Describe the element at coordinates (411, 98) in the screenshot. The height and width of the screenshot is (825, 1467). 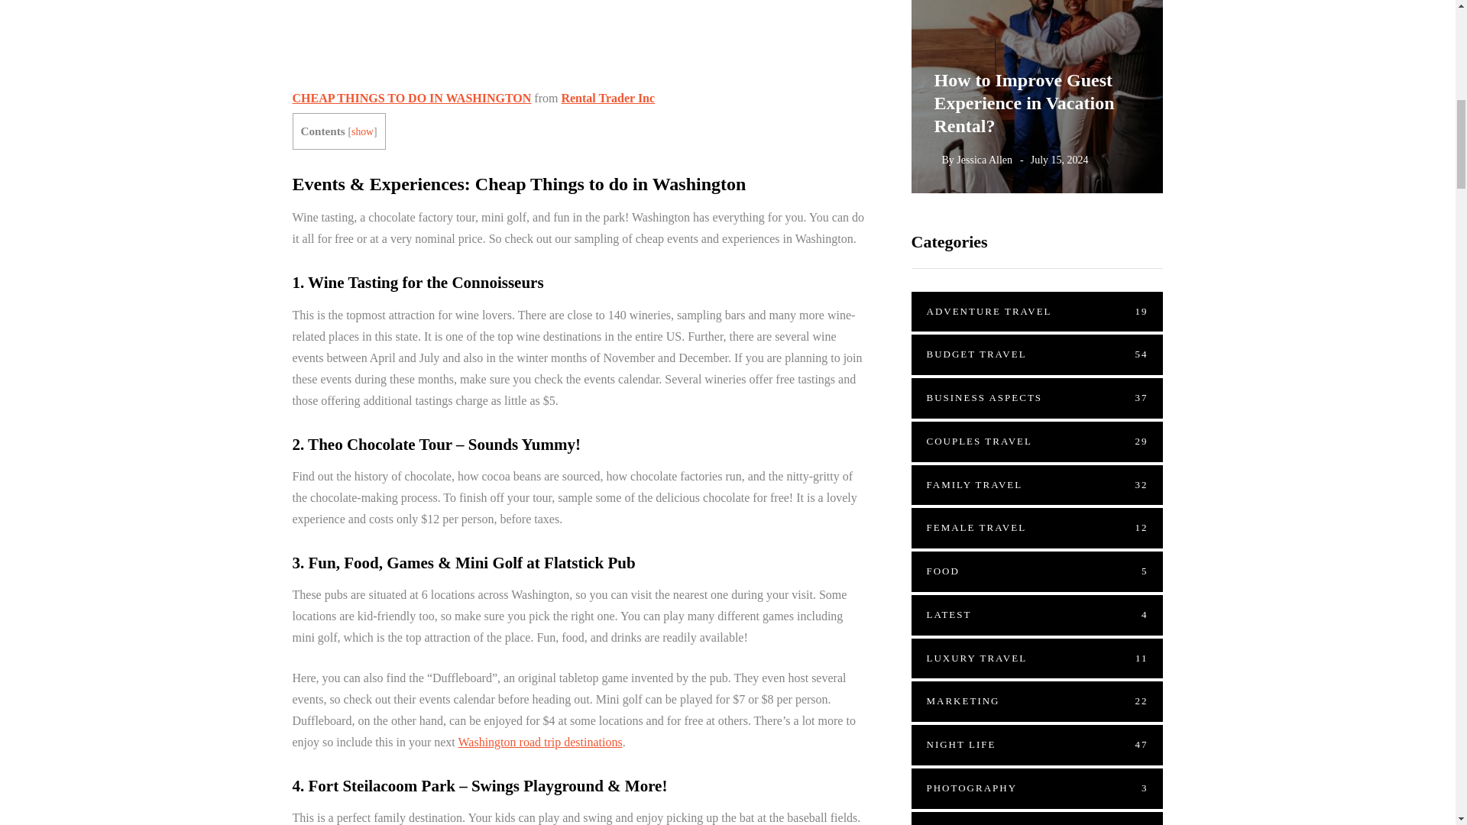
I see `CHEAP THINGS TO DO IN WASHINGTON` at that location.